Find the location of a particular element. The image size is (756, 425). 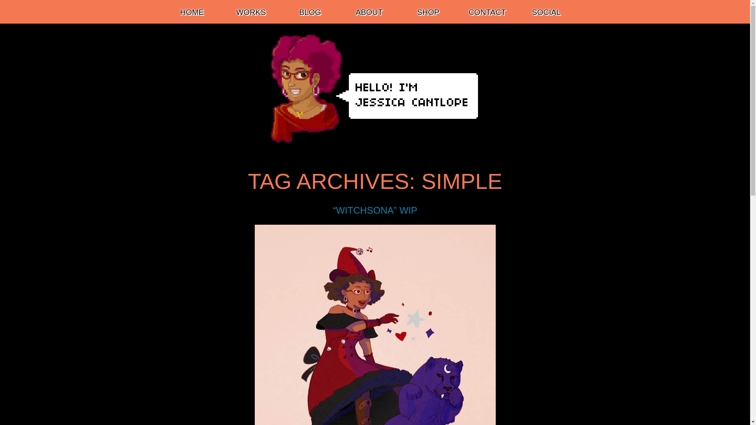

ABOUT is located at coordinates (369, 12).